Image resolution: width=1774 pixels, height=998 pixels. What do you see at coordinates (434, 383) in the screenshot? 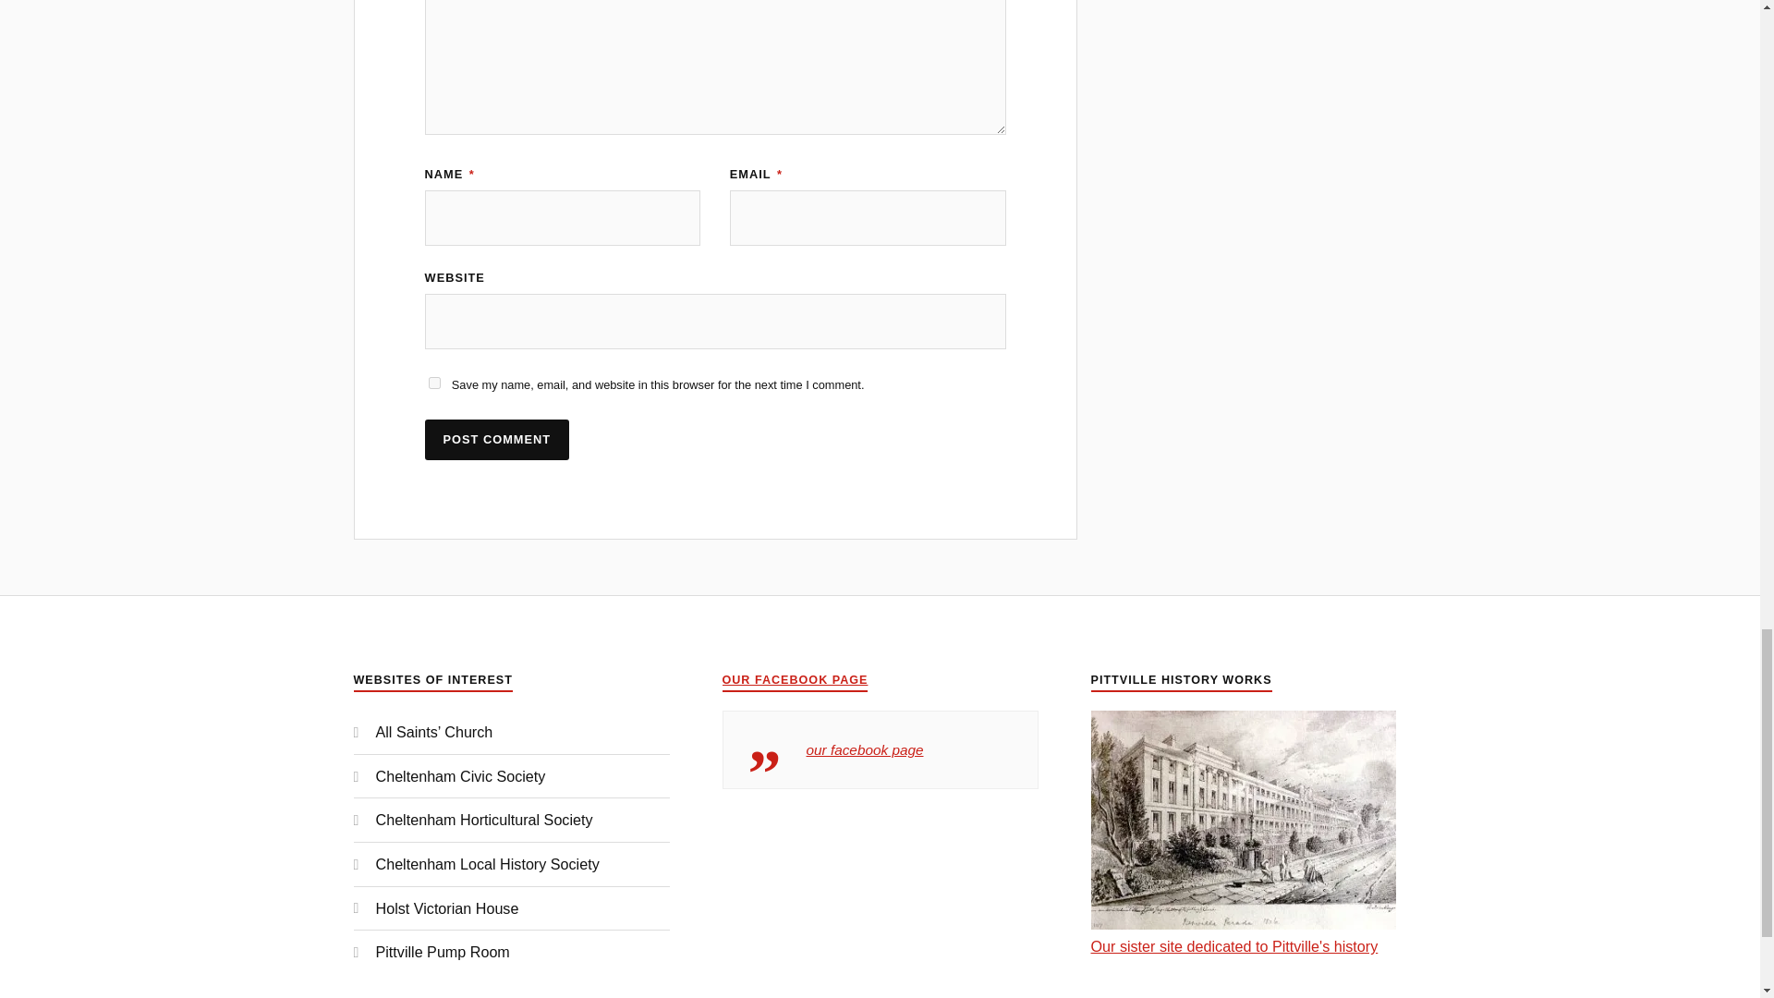
I see `yes` at bounding box center [434, 383].